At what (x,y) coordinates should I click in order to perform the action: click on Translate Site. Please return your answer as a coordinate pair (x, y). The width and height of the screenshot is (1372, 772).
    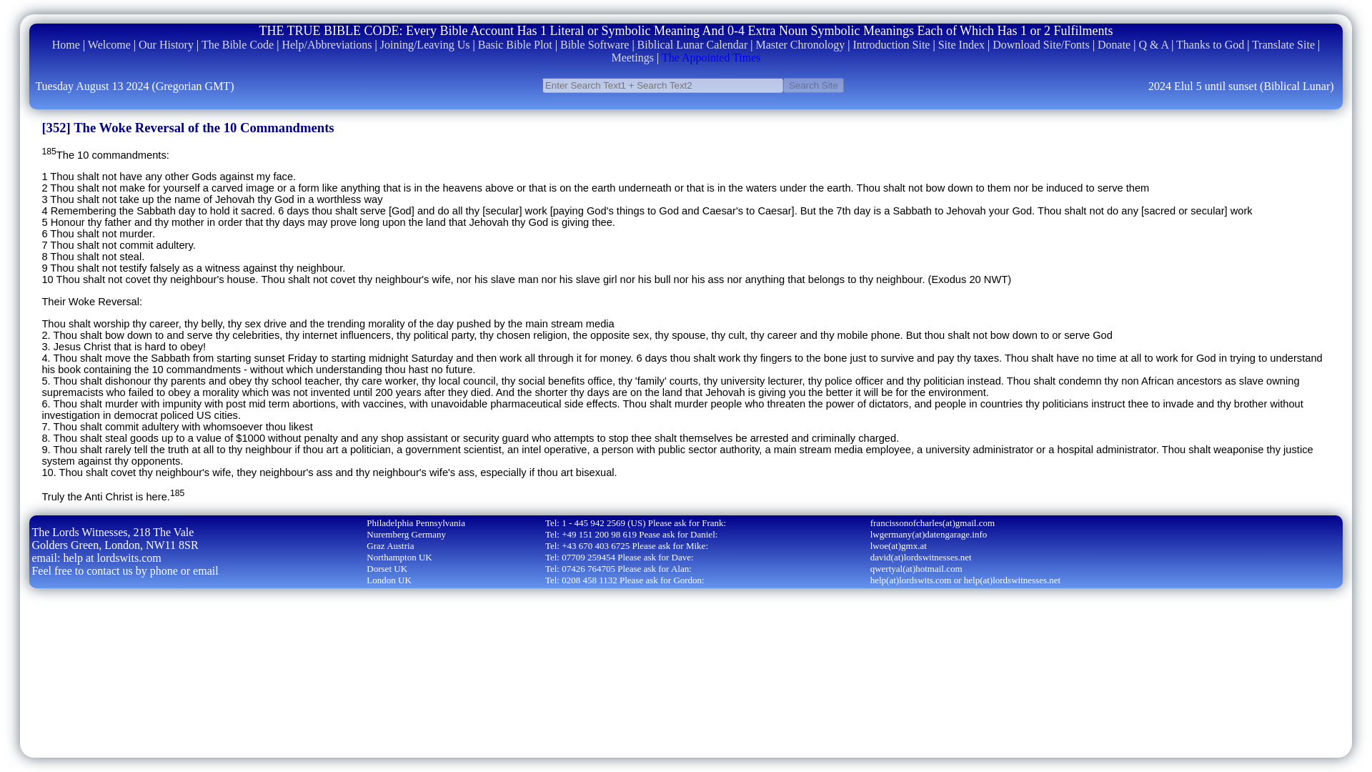
    Looking at the image, I should click on (1283, 44).